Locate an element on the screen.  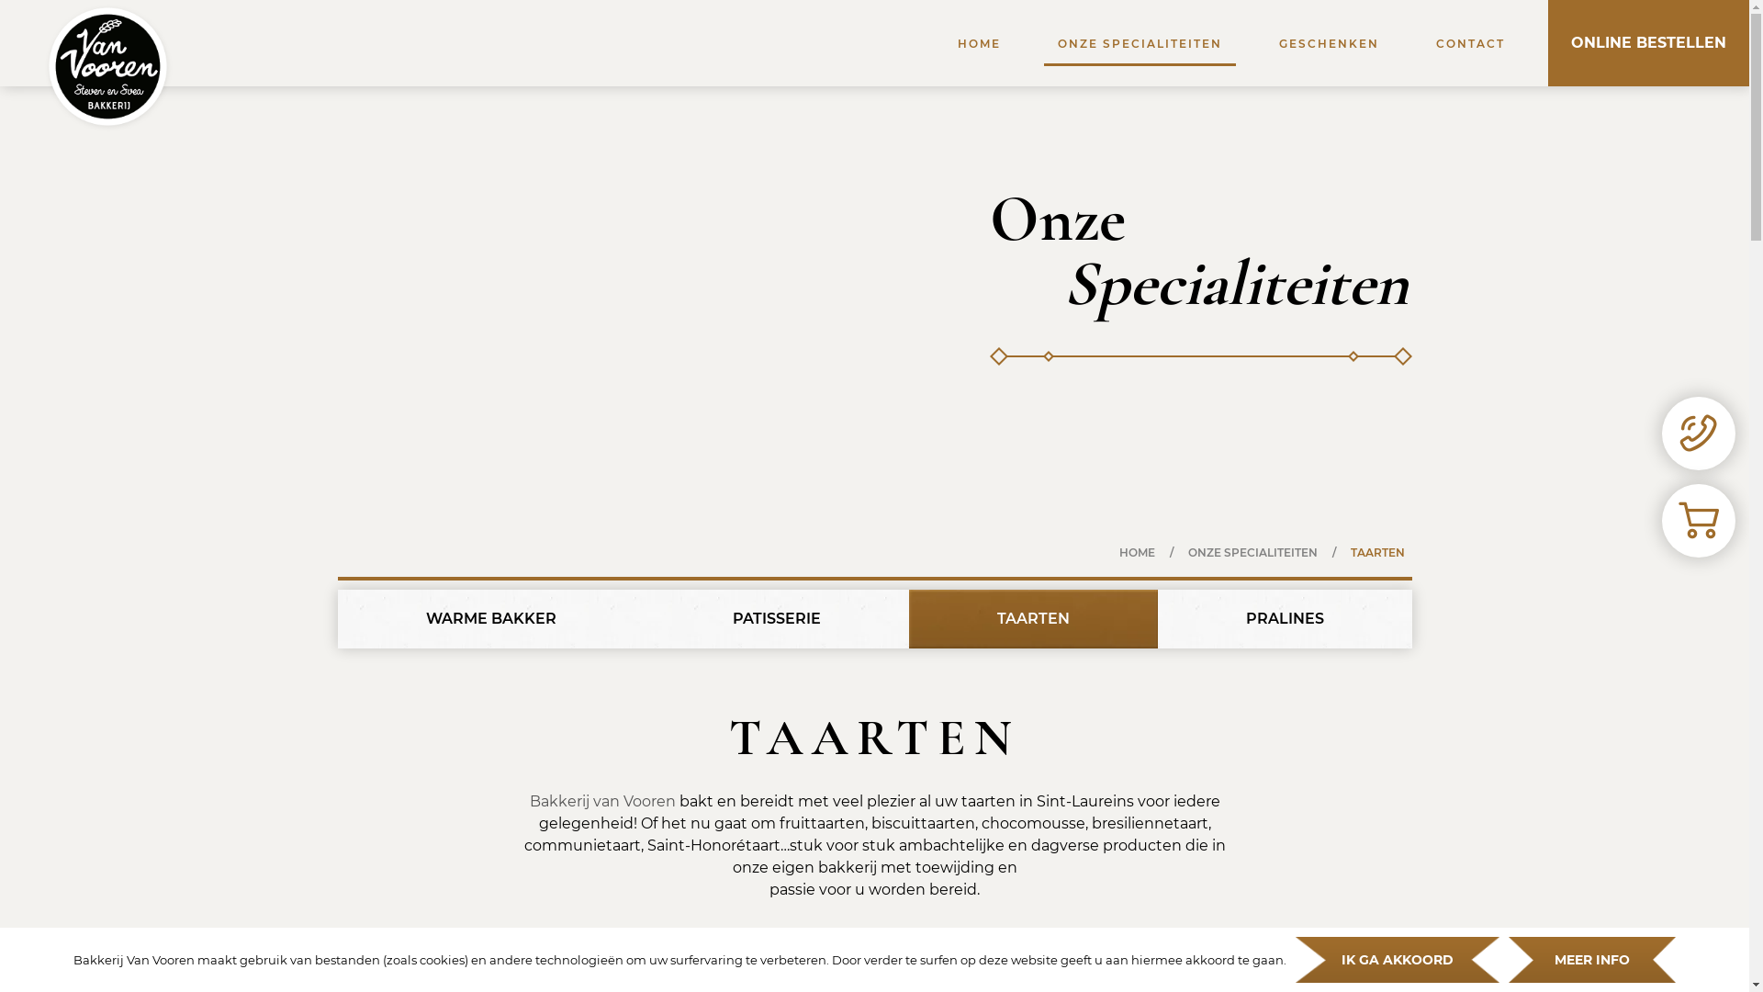
GESCHENKEN is located at coordinates (1330, 44).